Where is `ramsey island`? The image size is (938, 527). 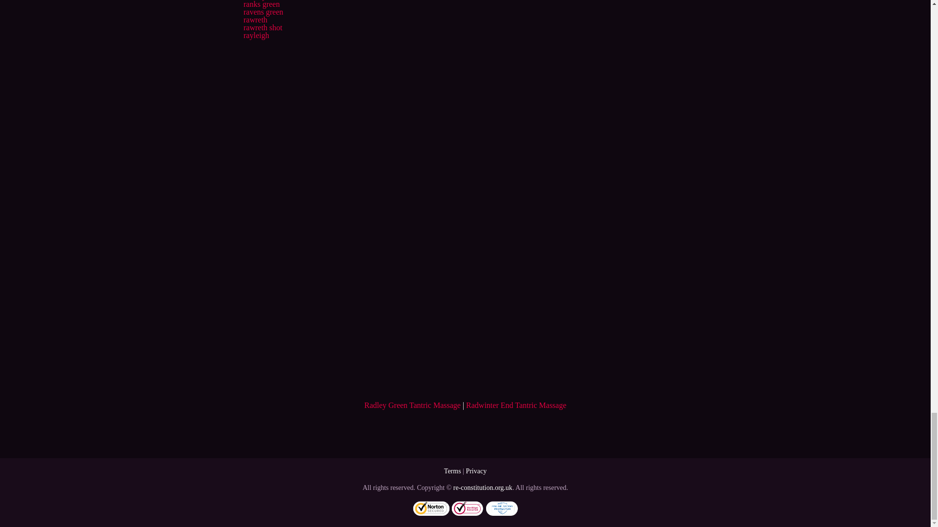
ramsey island is located at coordinates (264, 6).